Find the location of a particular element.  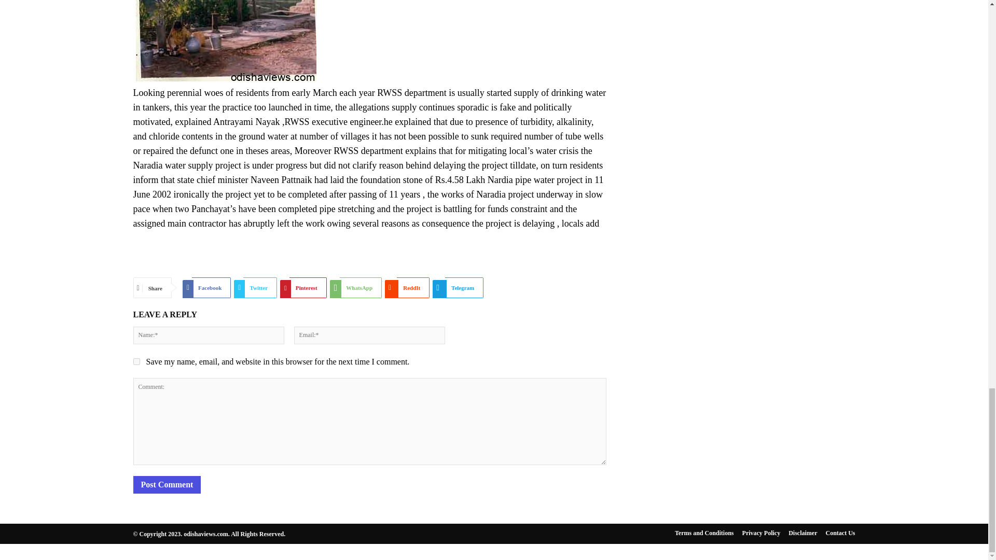

Post Comment is located at coordinates (167, 484).